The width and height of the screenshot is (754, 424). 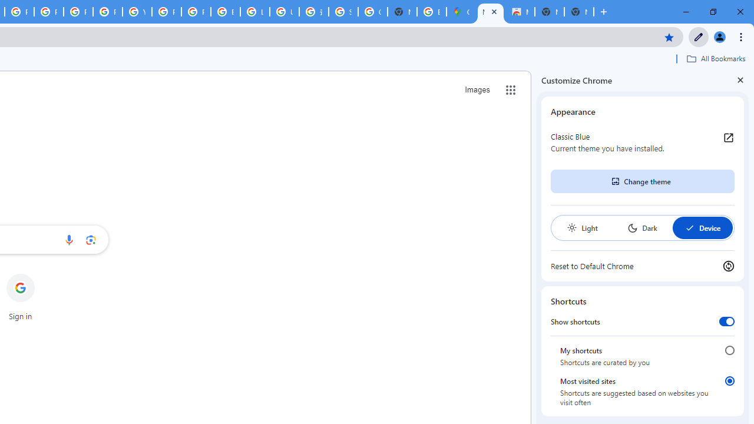 What do you see at coordinates (477, 90) in the screenshot?
I see `Search for Images ` at bounding box center [477, 90].